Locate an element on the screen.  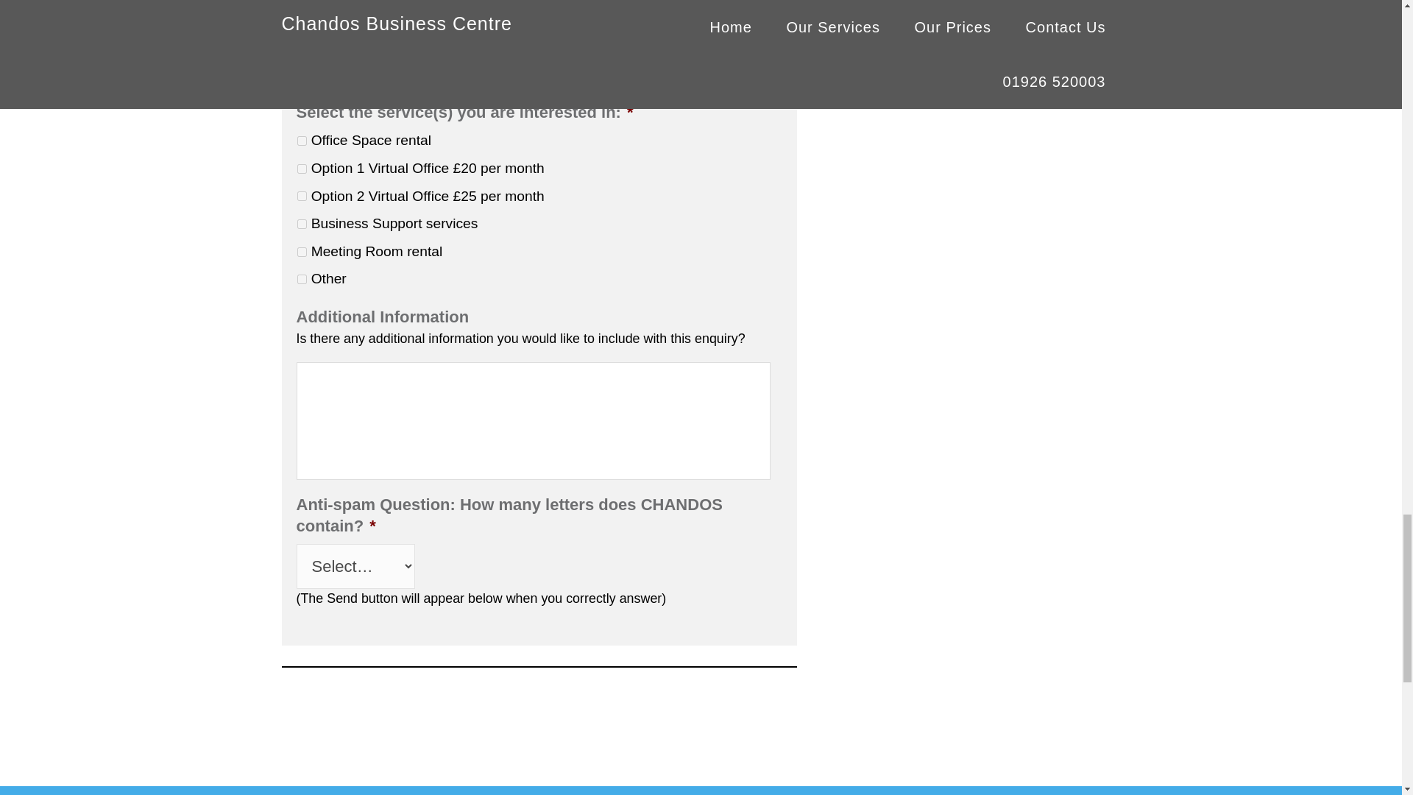
Other is located at coordinates (302, 278).